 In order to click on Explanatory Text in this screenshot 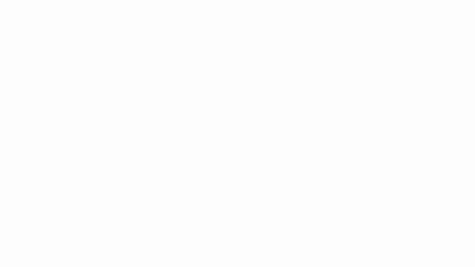, I will do `click(438, 42)`.